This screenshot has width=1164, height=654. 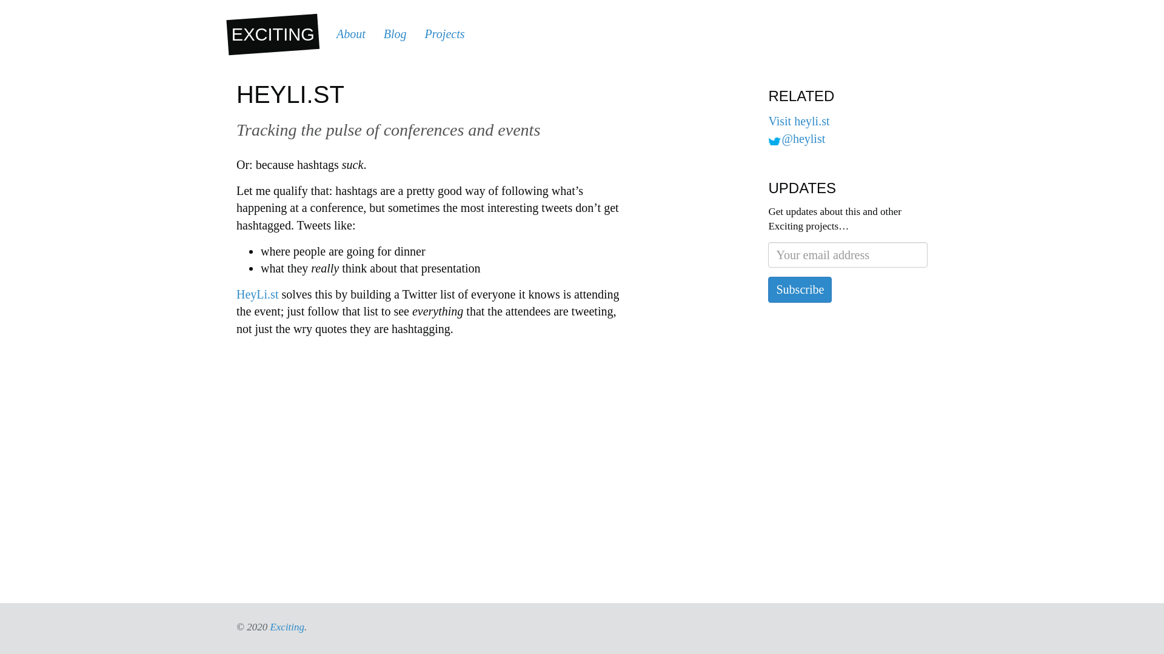 What do you see at coordinates (287, 627) in the screenshot?
I see `Exciting` at bounding box center [287, 627].